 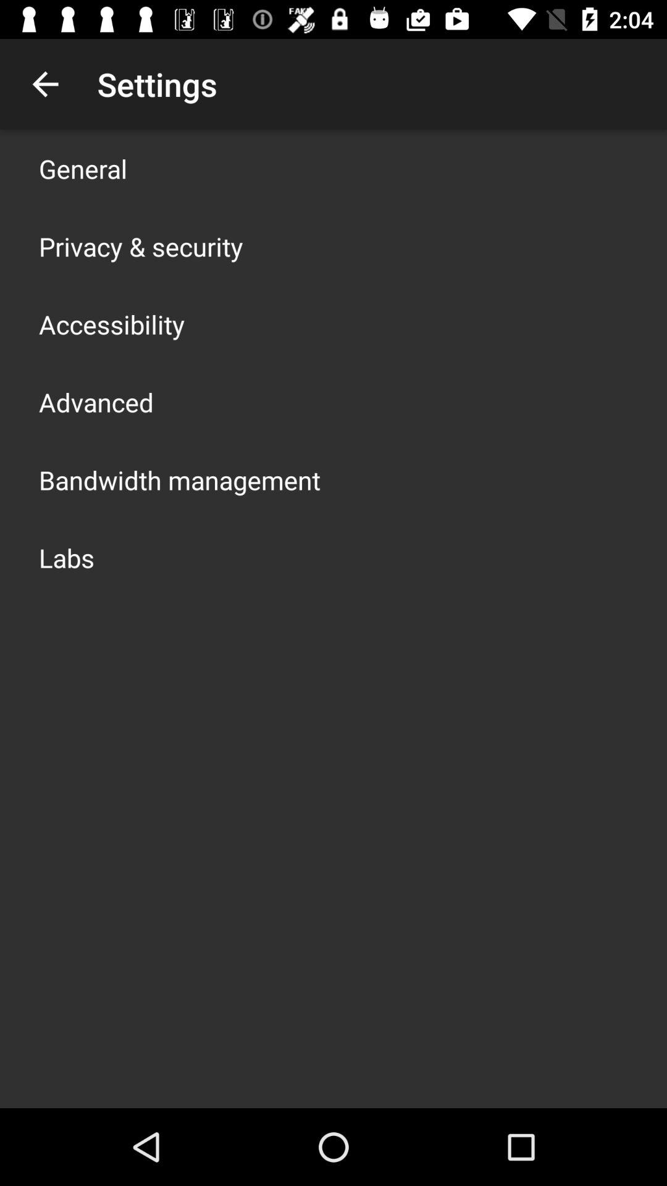 I want to click on turn off the item above bandwidth management item, so click(x=96, y=402).